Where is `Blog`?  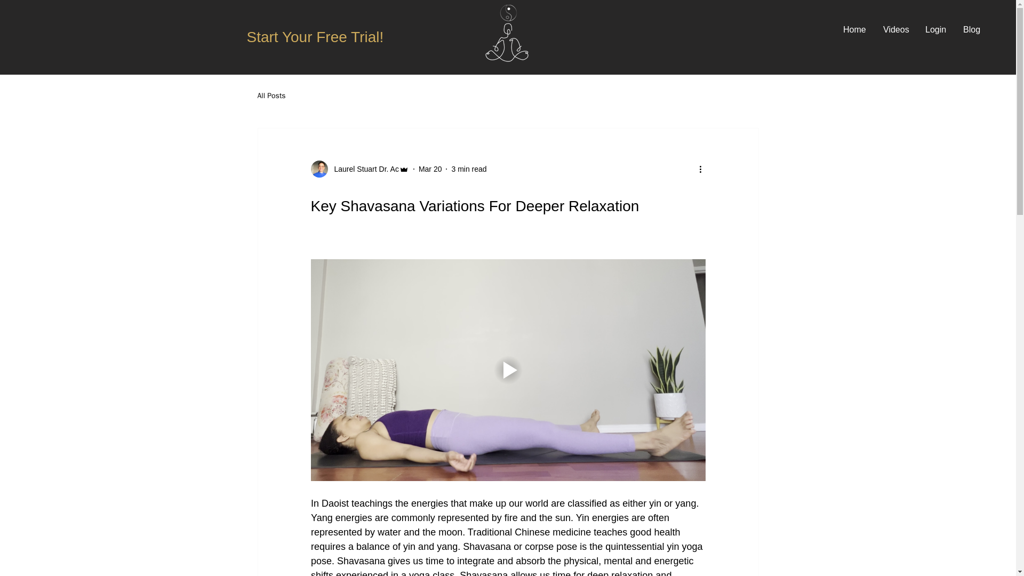
Blog is located at coordinates (972, 30).